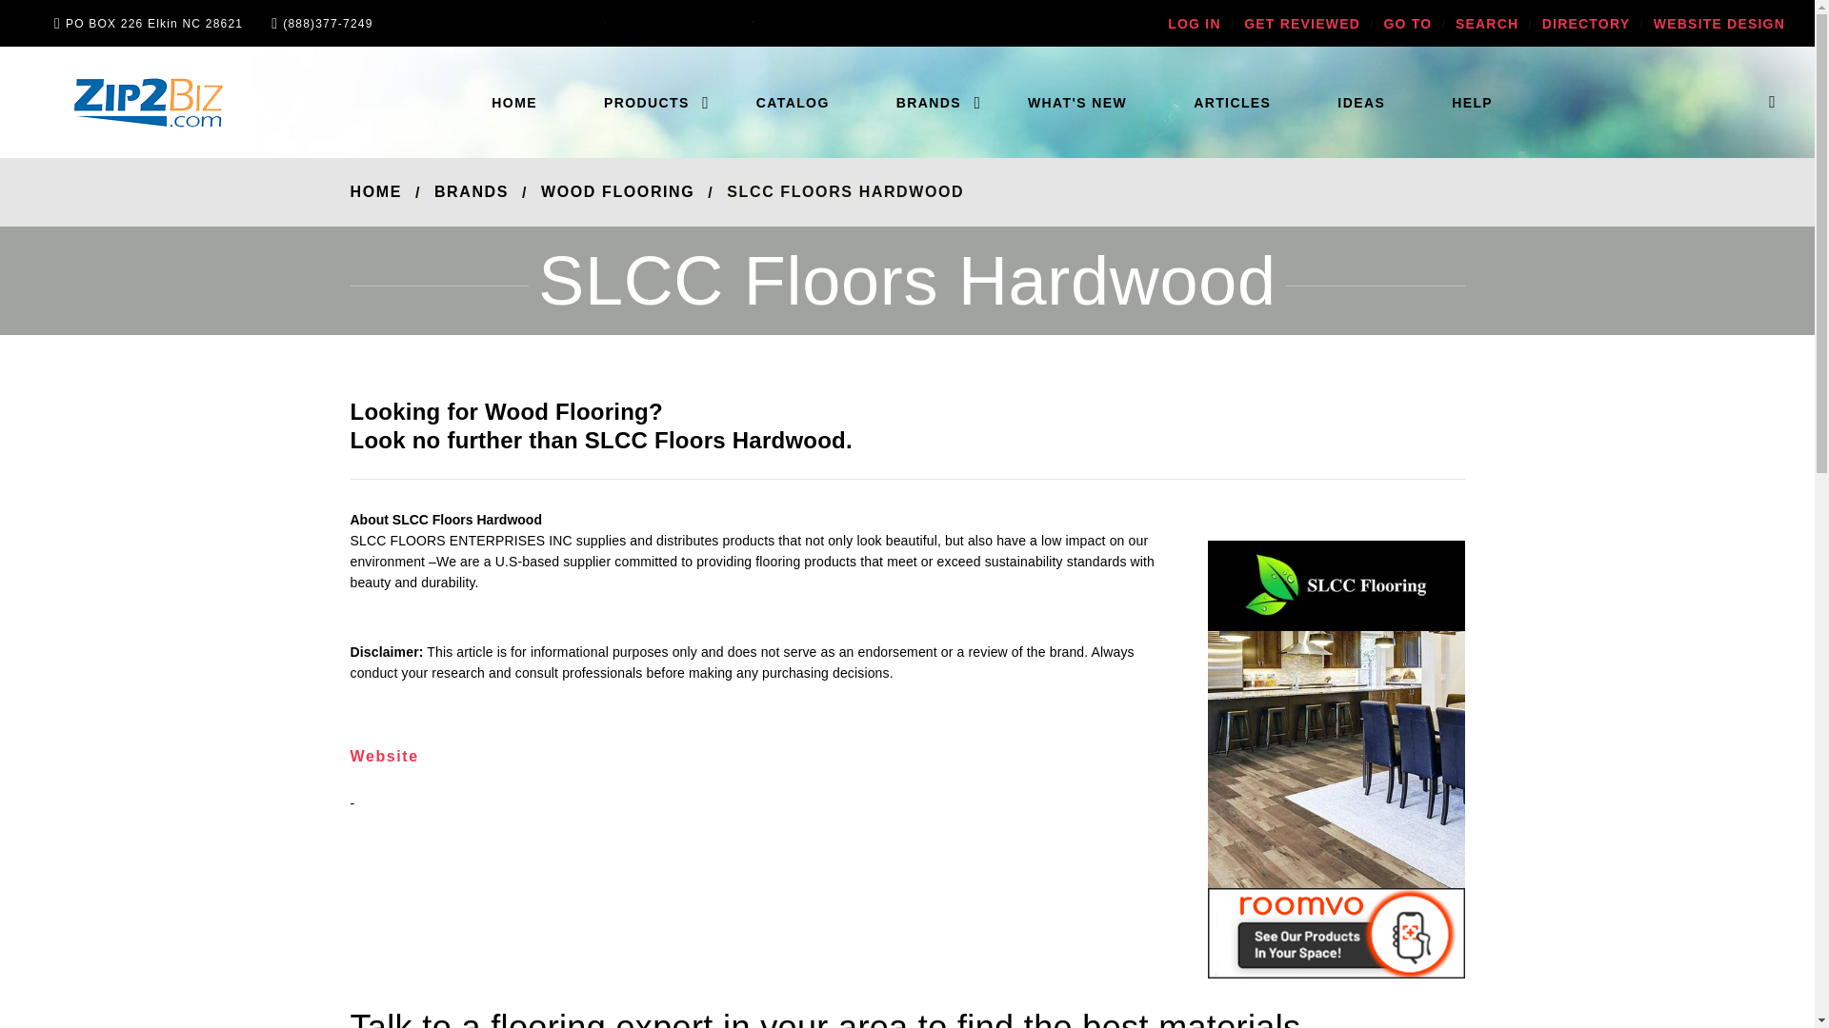  I want to click on Get your flooring store reviewed, so click(1301, 24).